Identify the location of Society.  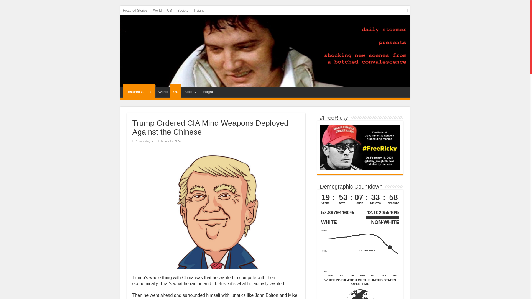
(190, 91).